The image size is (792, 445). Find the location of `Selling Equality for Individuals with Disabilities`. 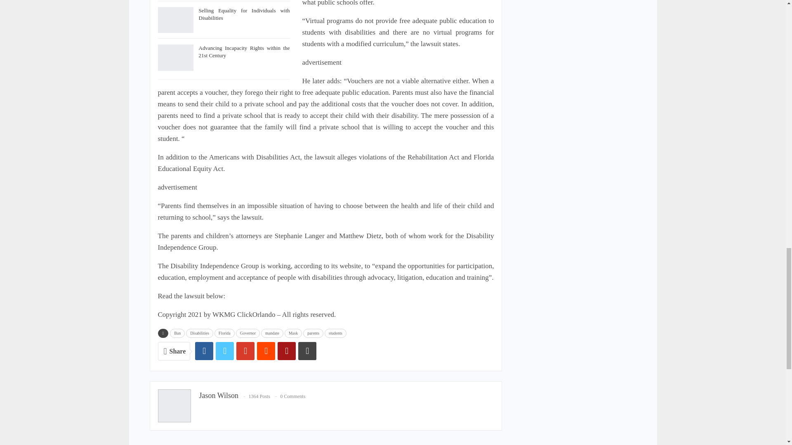

Selling Equality for Individuals with Disabilities is located at coordinates (175, 20).